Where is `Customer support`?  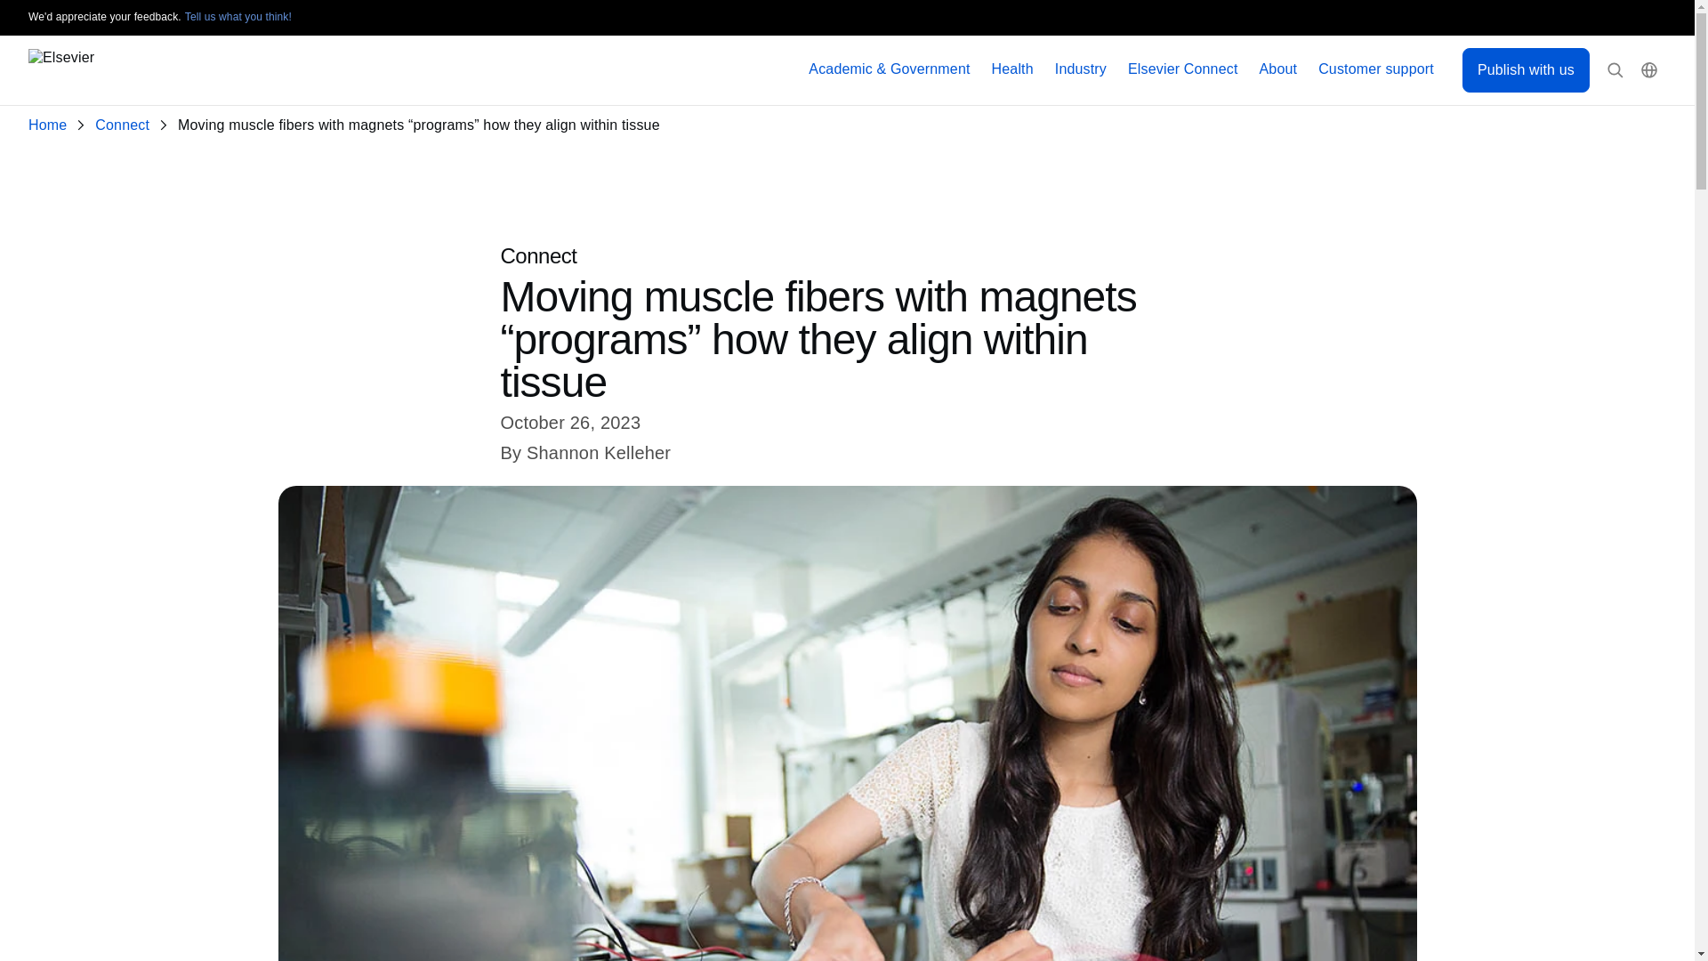 Customer support is located at coordinates (1376, 69).